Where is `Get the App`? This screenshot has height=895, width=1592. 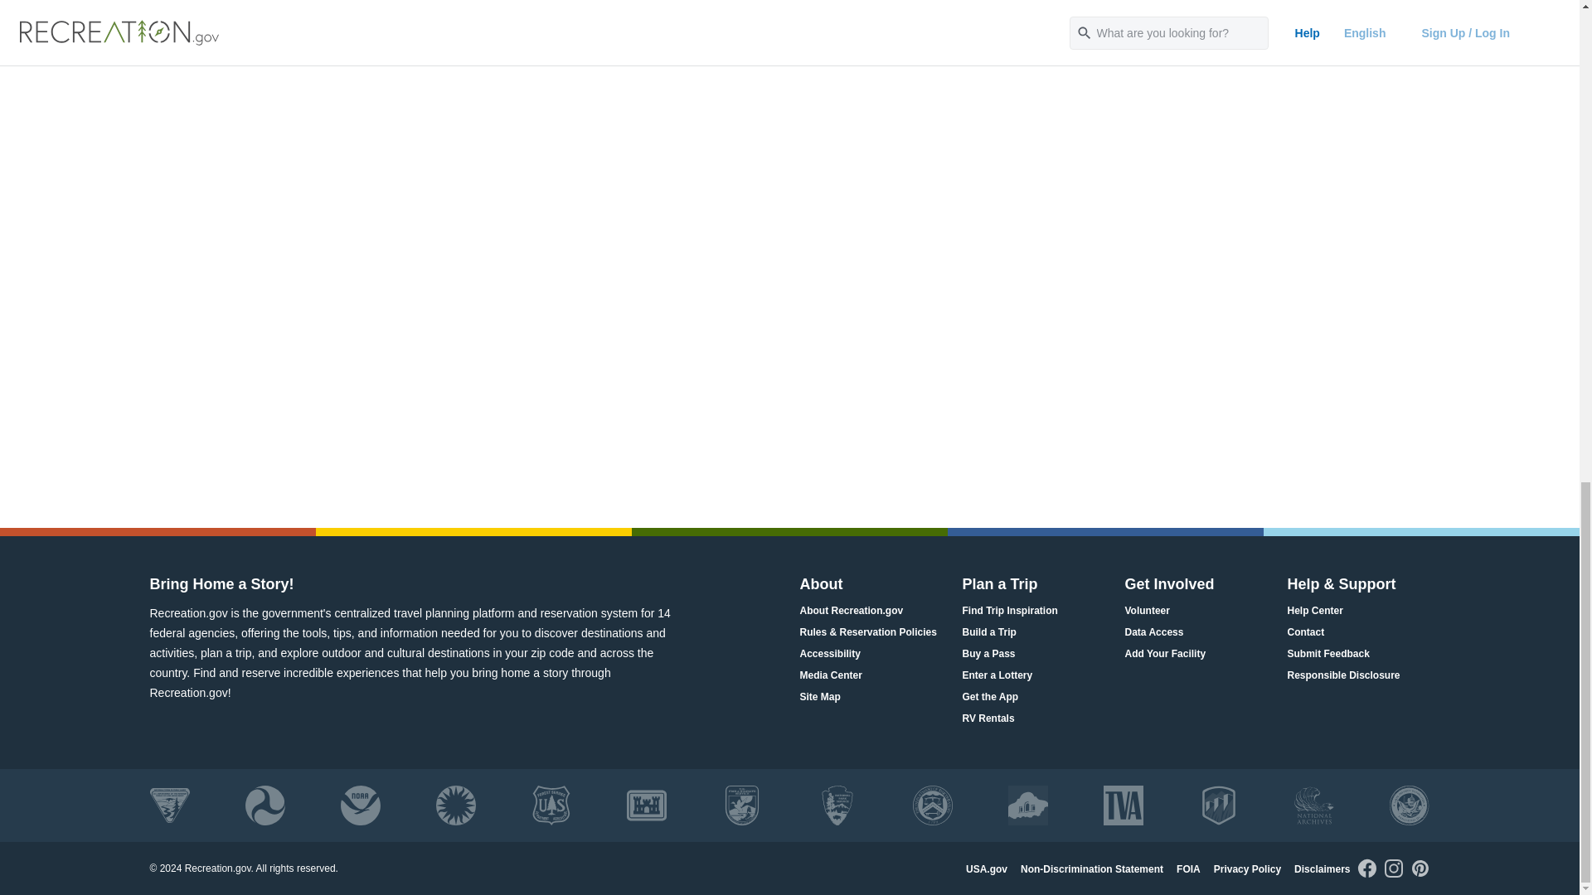
Get the App is located at coordinates (990, 697).